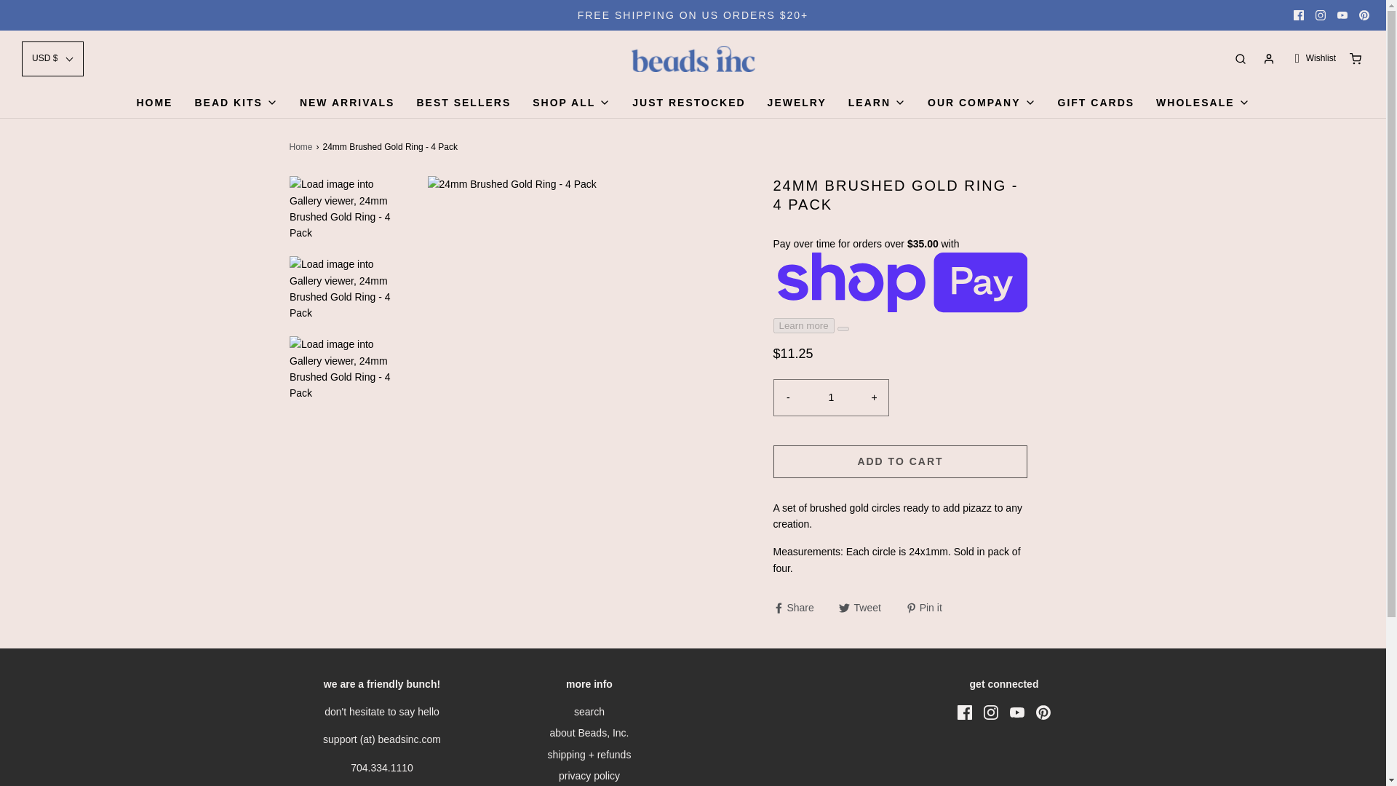  What do you see at coordinates (991, 712) in the screenshot?
I see `Instagram icon` at bounding box center [991, 712].